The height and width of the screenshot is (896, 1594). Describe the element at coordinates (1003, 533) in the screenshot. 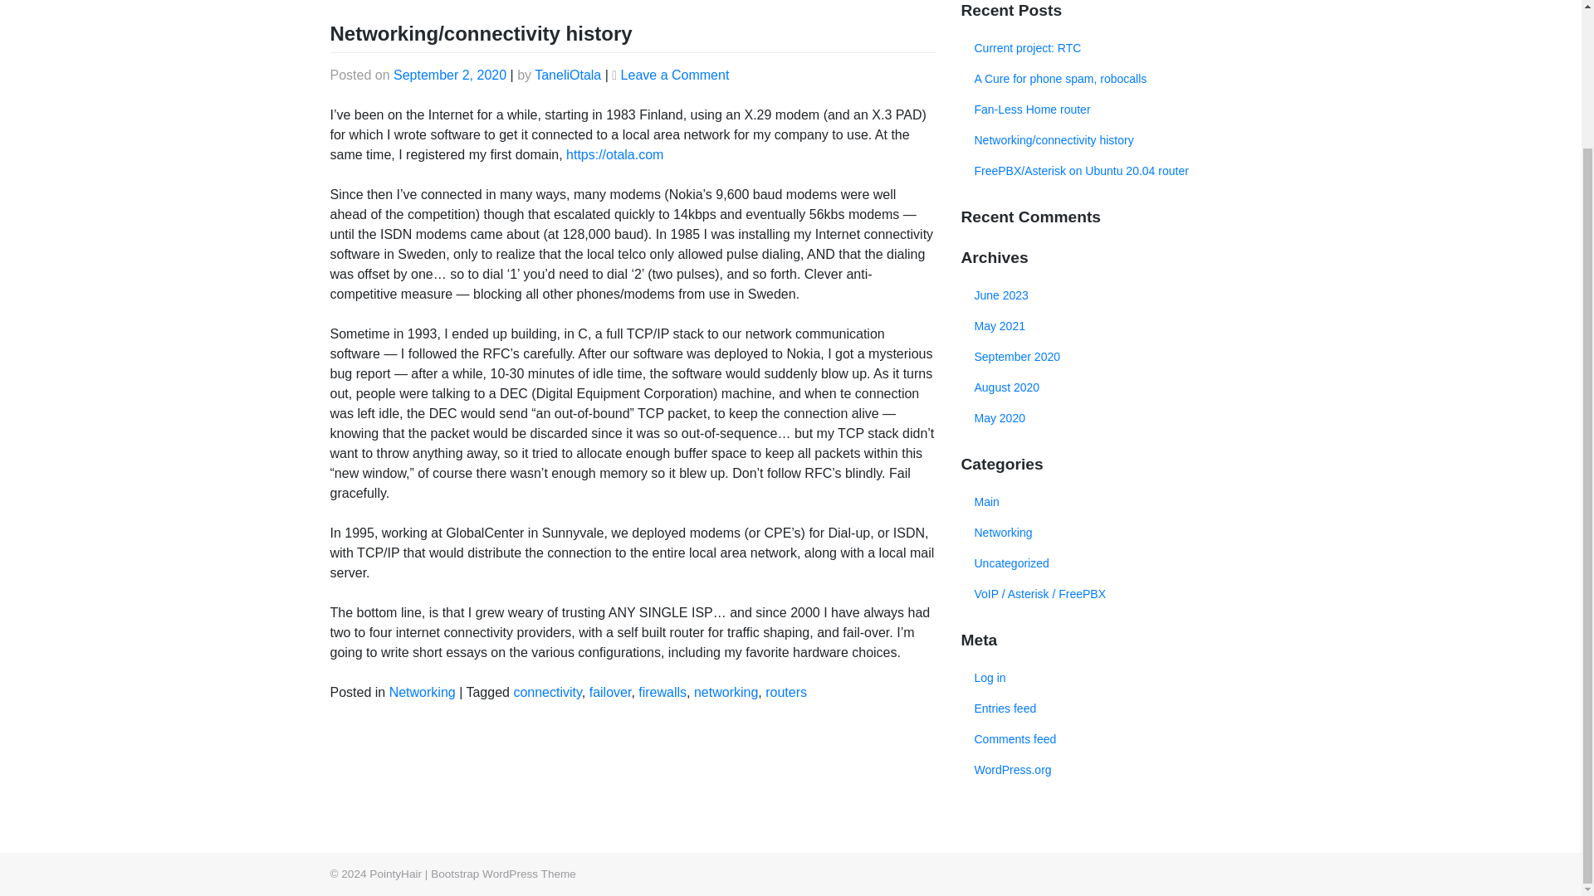

I see `Networking` at that location.